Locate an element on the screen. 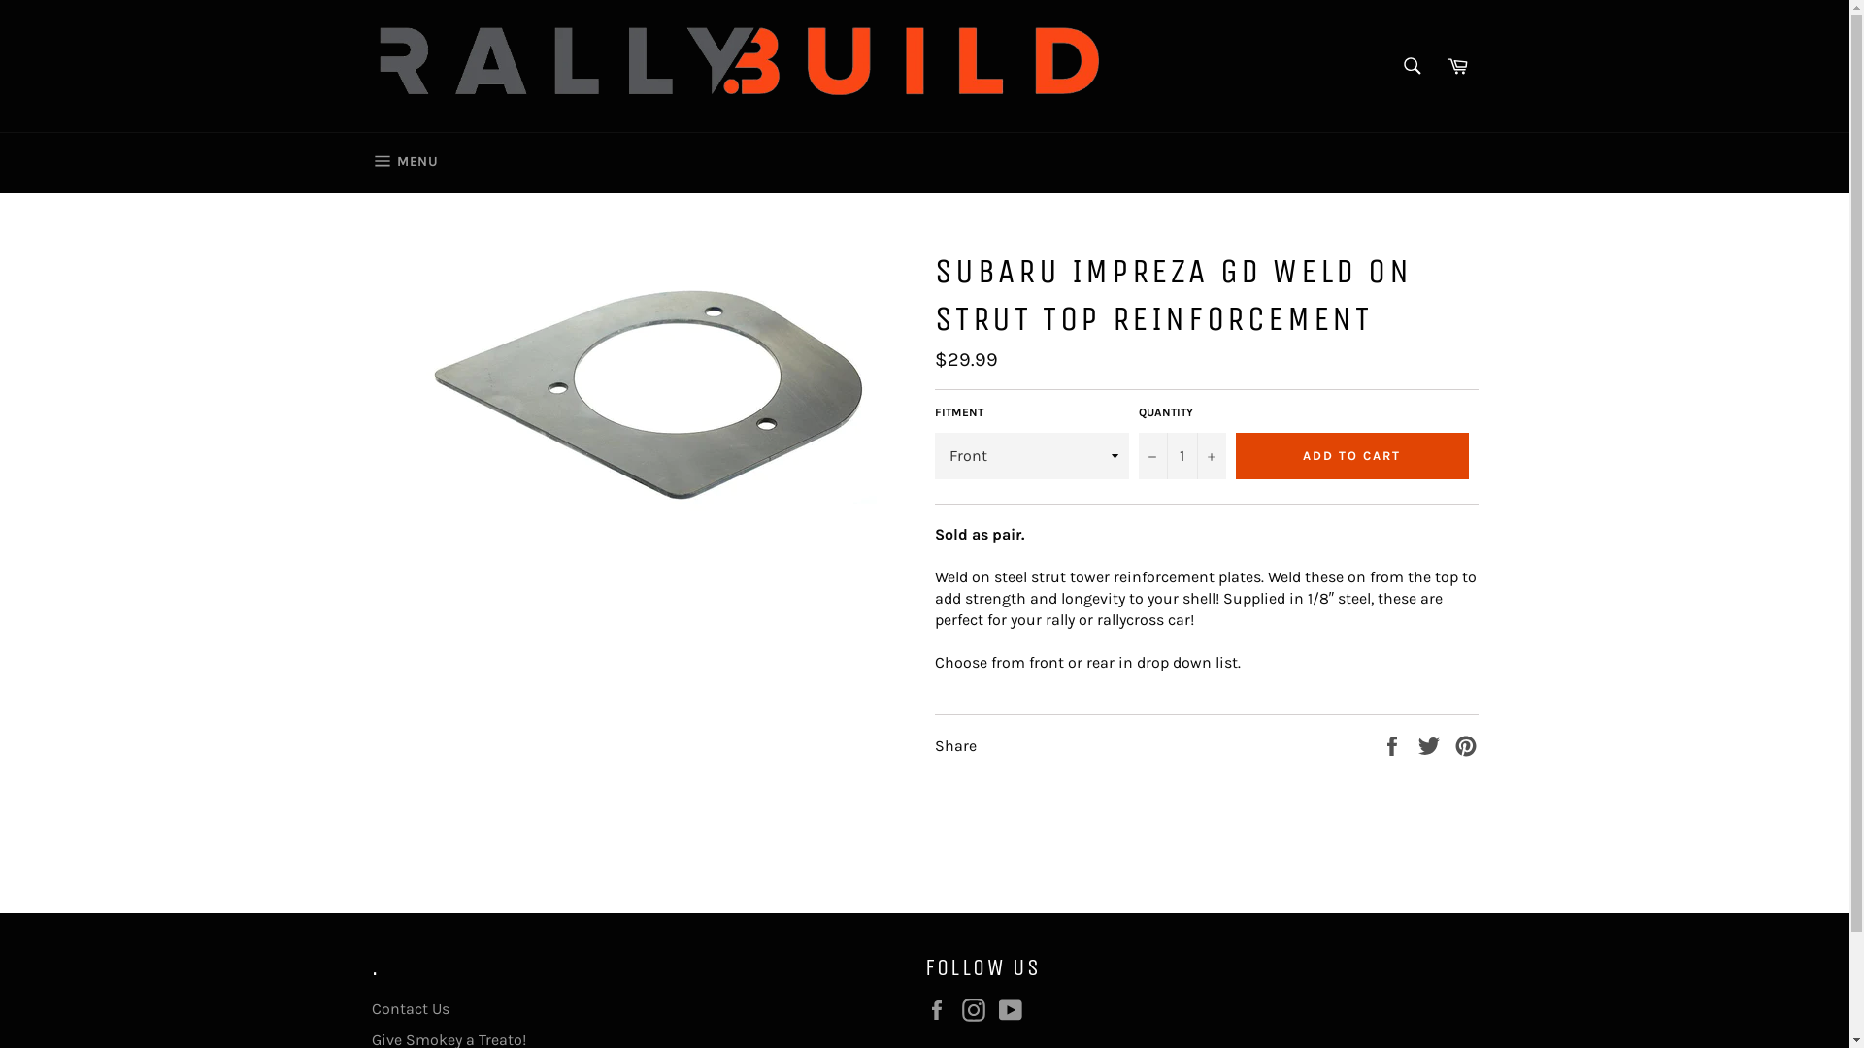 The image size is (1864, 1048). Tweet on Twitter is located at coordinates (1431, 745).